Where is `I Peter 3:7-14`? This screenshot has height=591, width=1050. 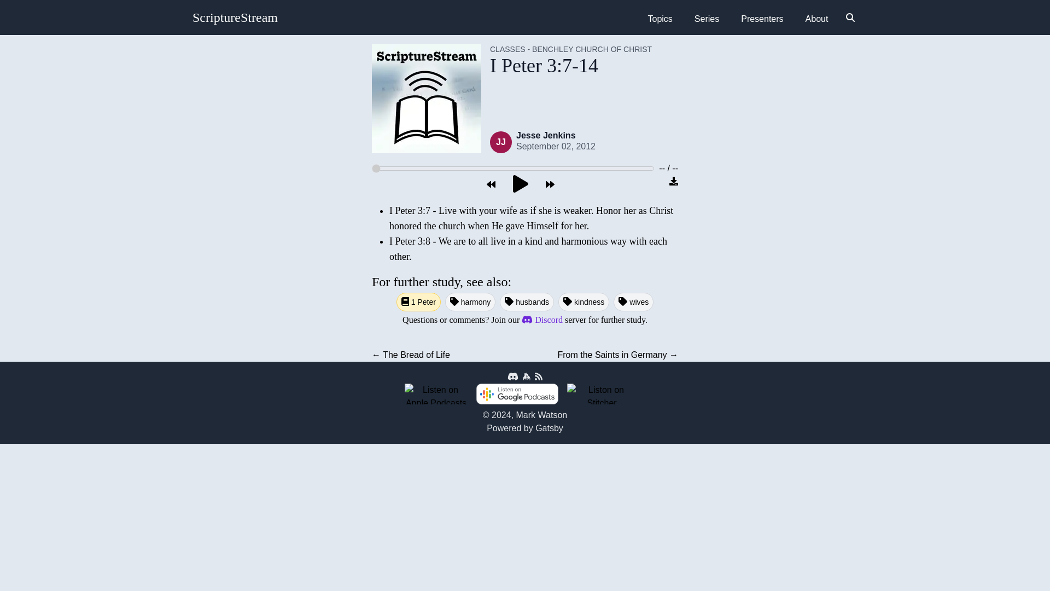 I Peter 3:7-14 is located at coordinates (571, 66).